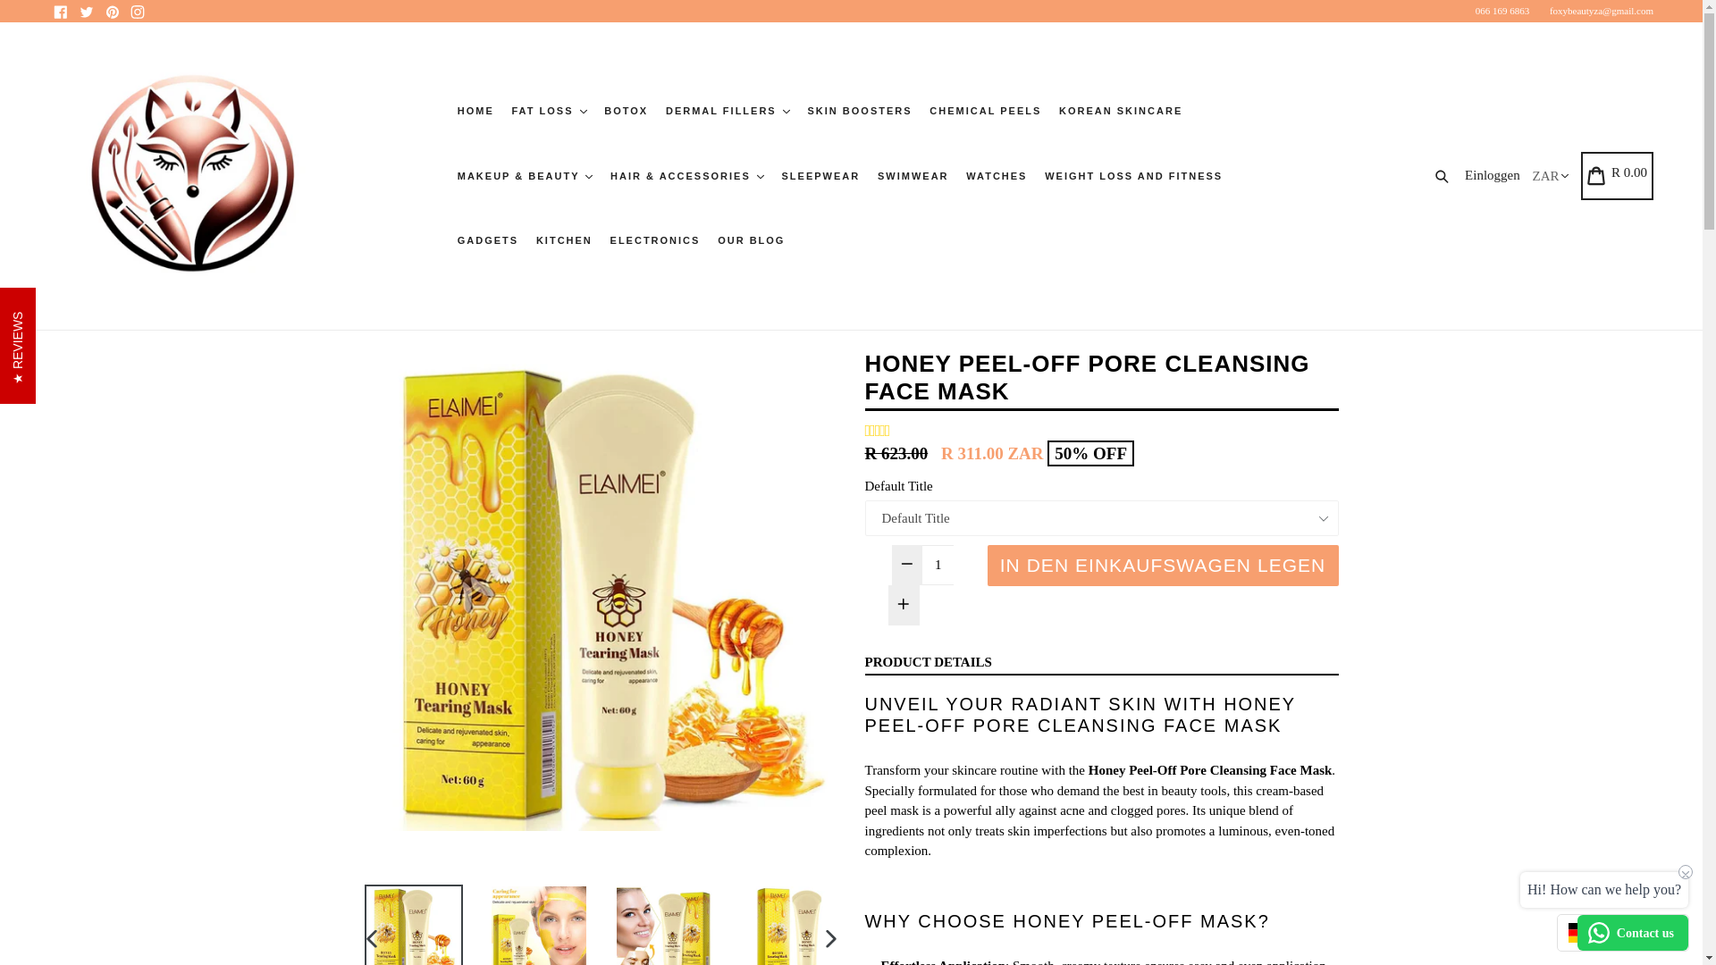 This screenshot has height=965, width=1716. What do you see at coordinates (86, 11) in the screenshot?
I see `Foxy Beauty auf Twitter` at bounding box center [86, 11].